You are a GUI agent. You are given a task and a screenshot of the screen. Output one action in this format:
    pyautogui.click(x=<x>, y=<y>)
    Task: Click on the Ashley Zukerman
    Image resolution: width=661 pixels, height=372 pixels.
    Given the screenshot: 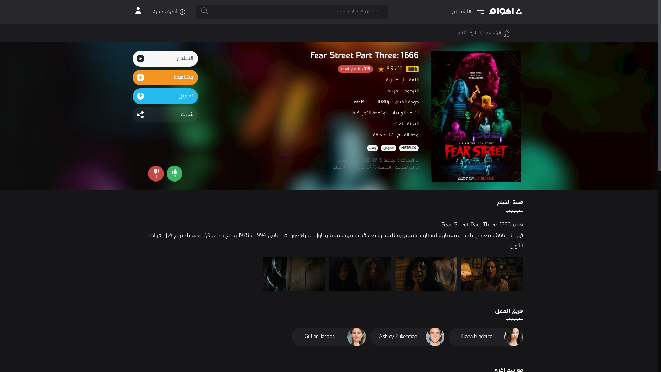 What is the action you would take?
    pyautogui.click(x=407, y=337)
    